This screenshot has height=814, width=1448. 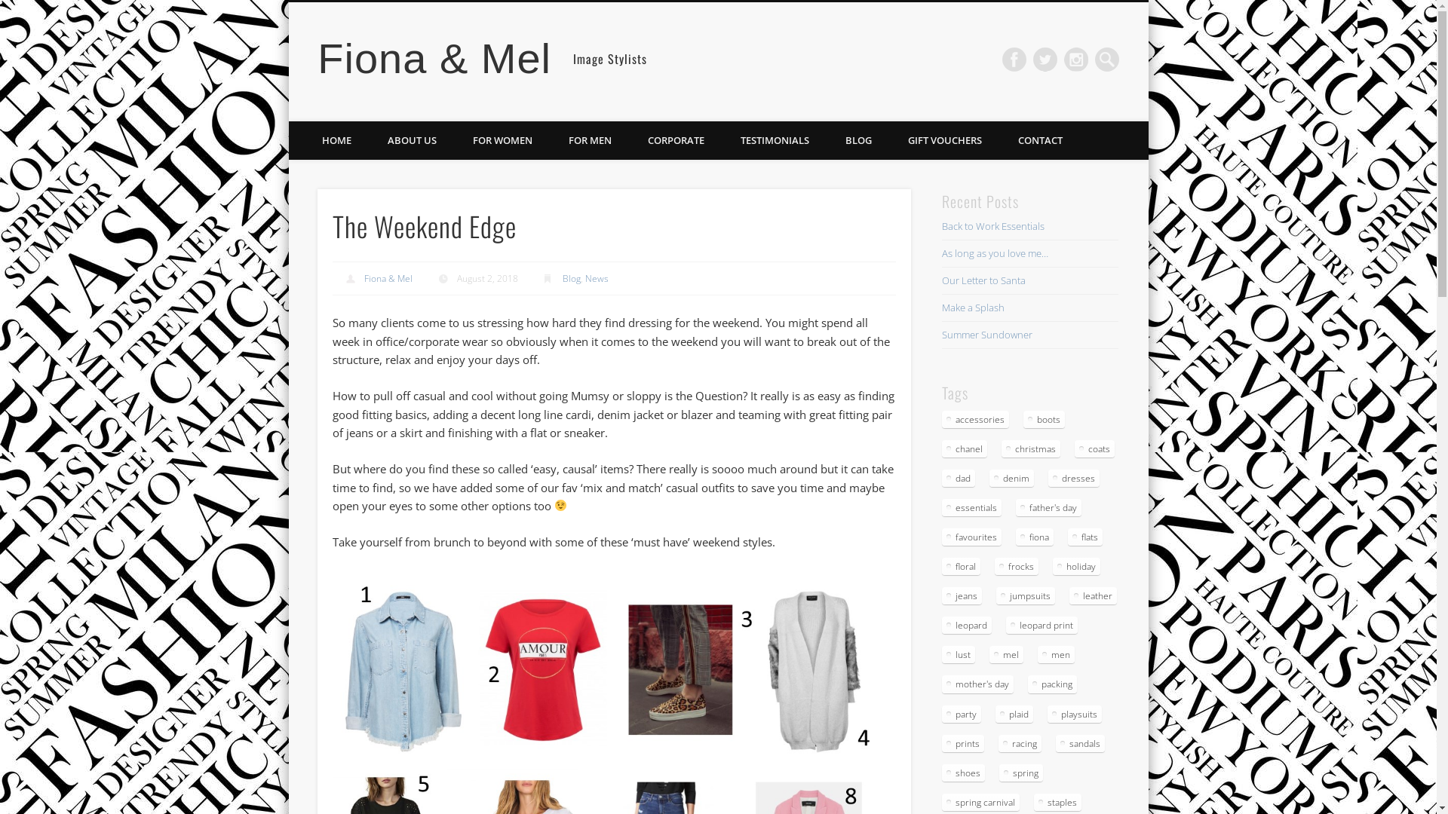 What do you see at coordinates (1077, 567) in the screenshot?
I see `holiday` at bounding box center [1077, 567].